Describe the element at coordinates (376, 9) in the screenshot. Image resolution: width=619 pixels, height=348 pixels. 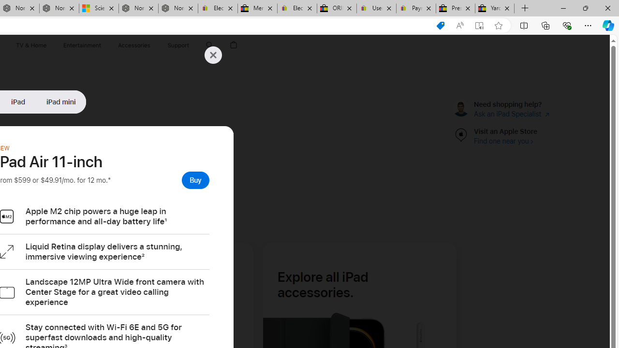
I see `User Privacy Notice | eBay` at that location.